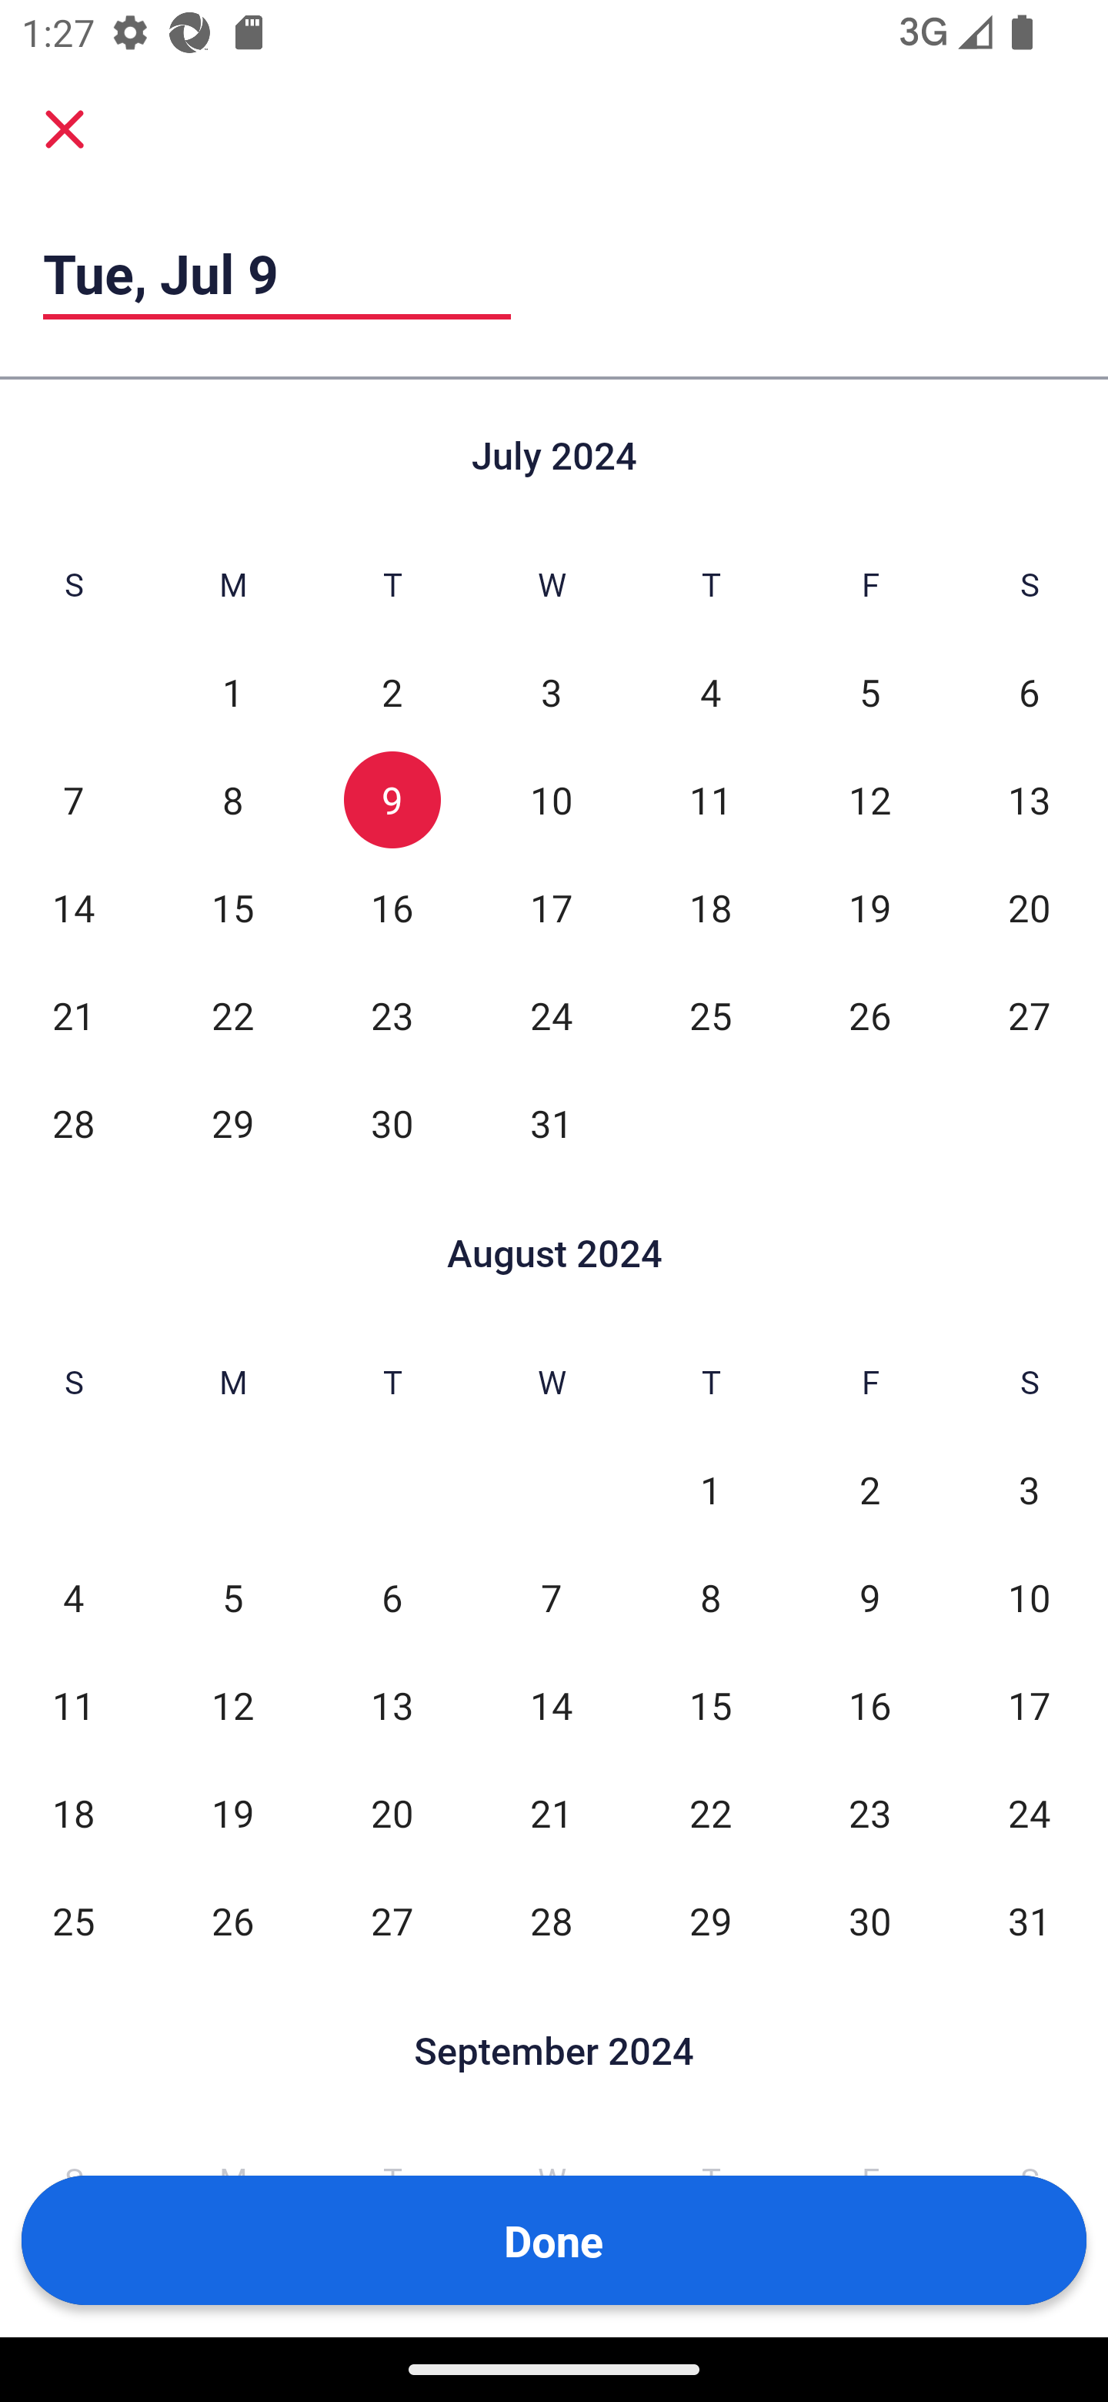  What do you see at coordinates (551, 799) in the screenshot?
I see `10 Wed, Jul 10, Not Selected` at bounding box center [551, 799].